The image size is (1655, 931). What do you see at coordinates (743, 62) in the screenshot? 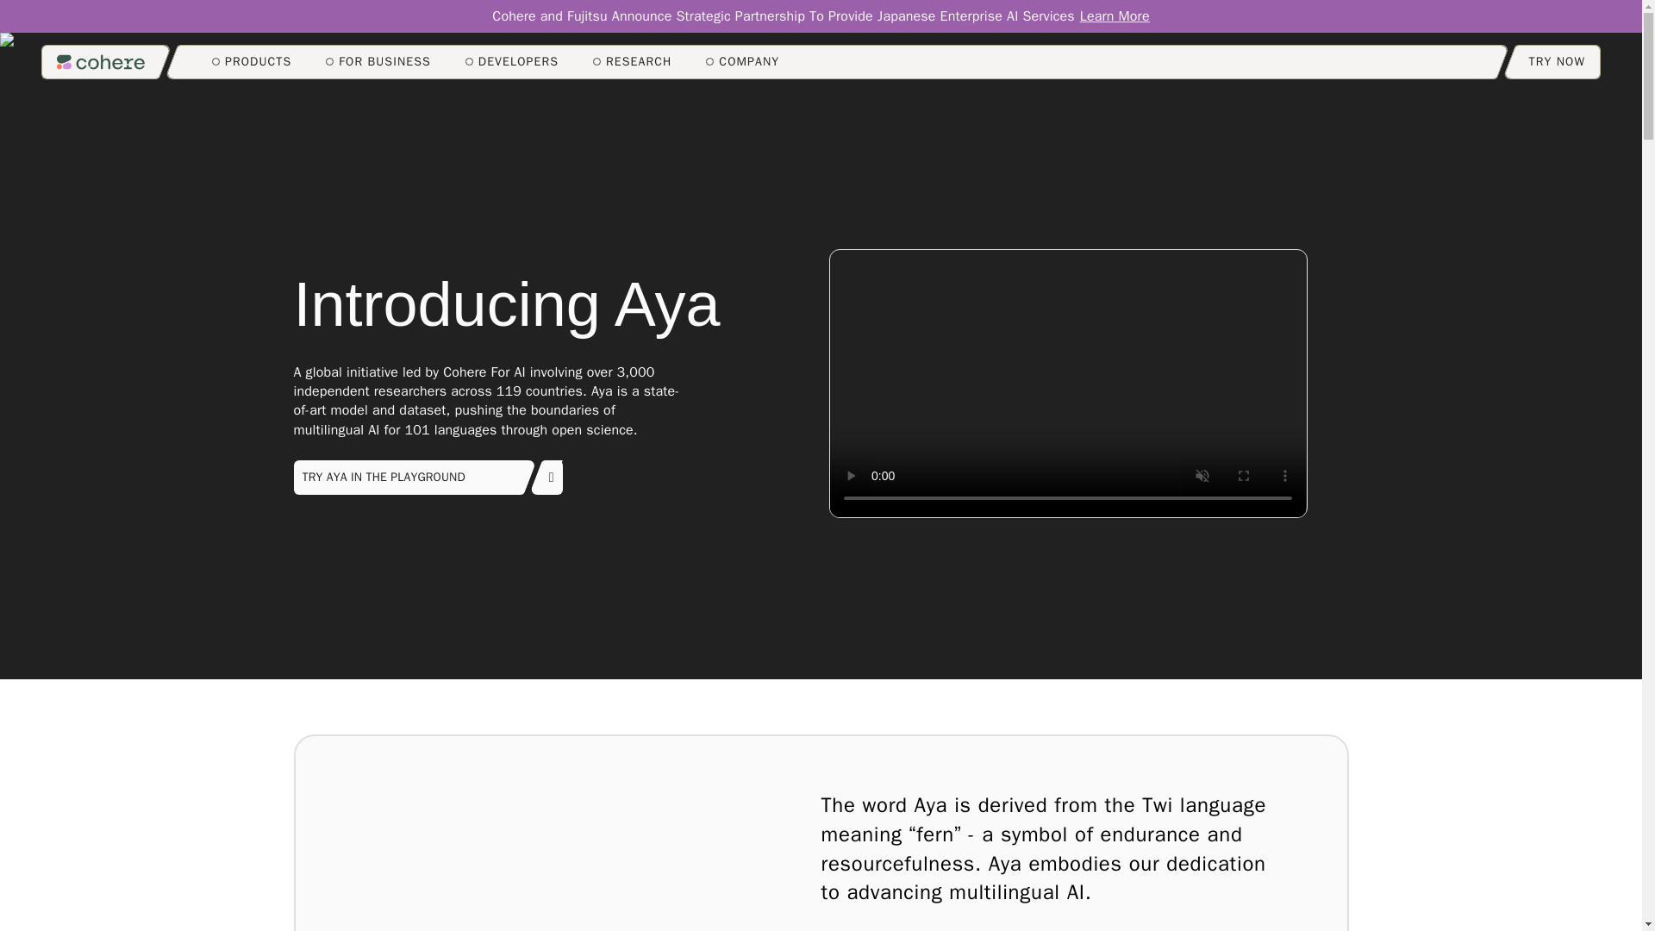
I see `COMPANY` at bounding box center [743, 62].